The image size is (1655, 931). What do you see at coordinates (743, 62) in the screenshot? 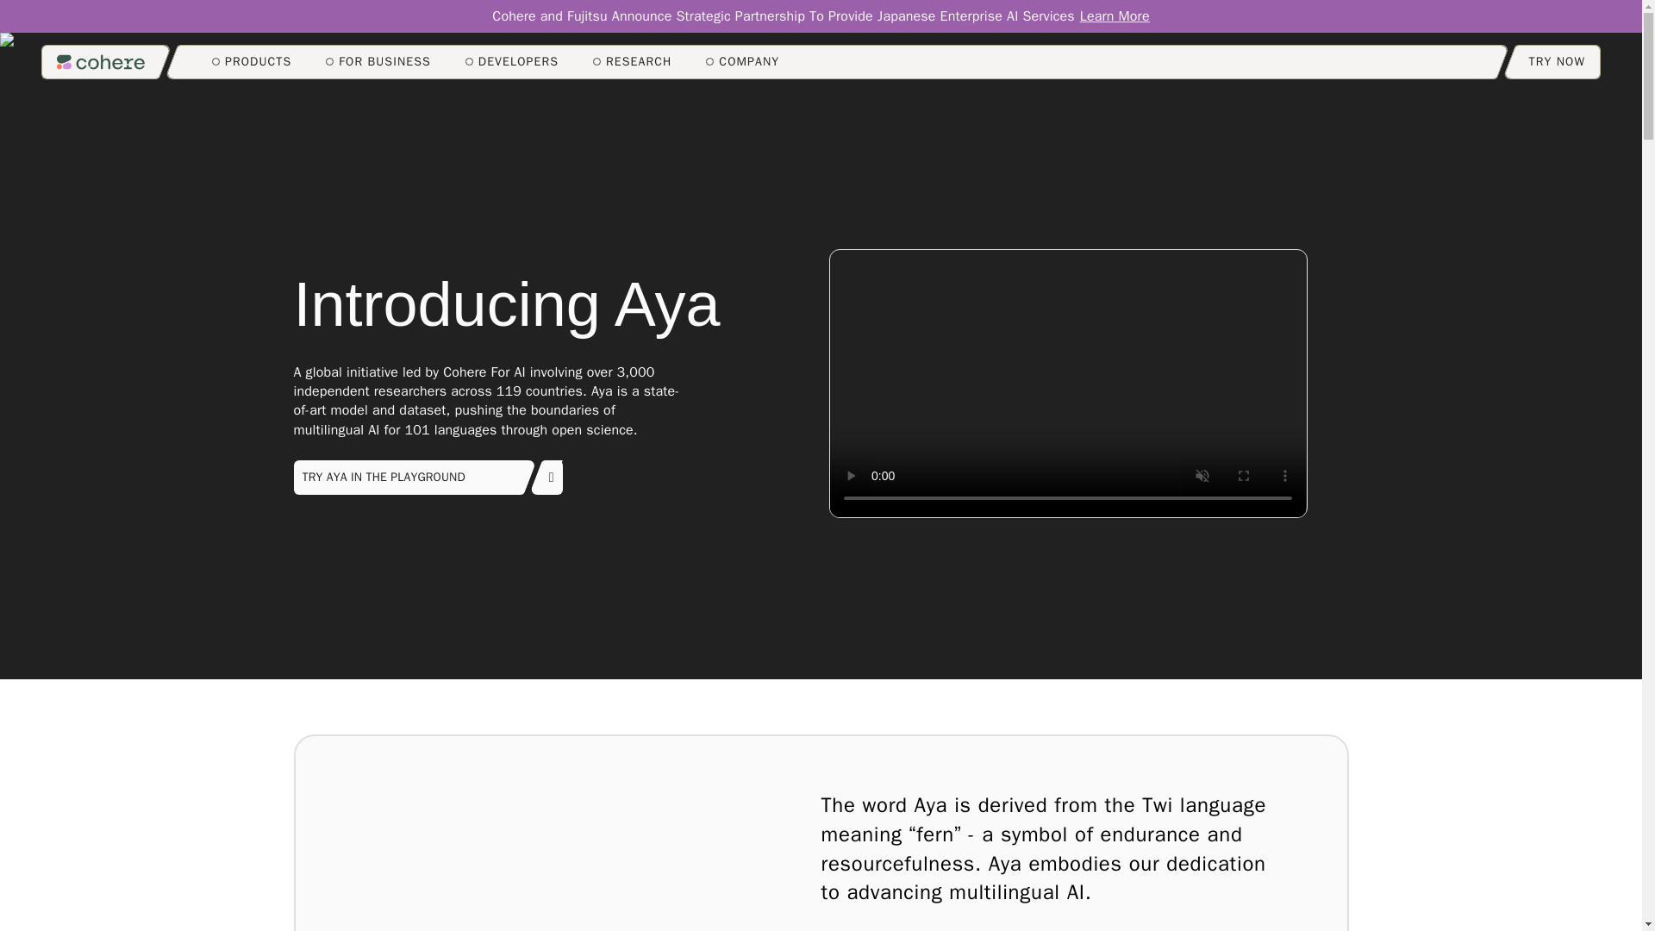
I see `COMPANY` at bounding box center [743, 62].